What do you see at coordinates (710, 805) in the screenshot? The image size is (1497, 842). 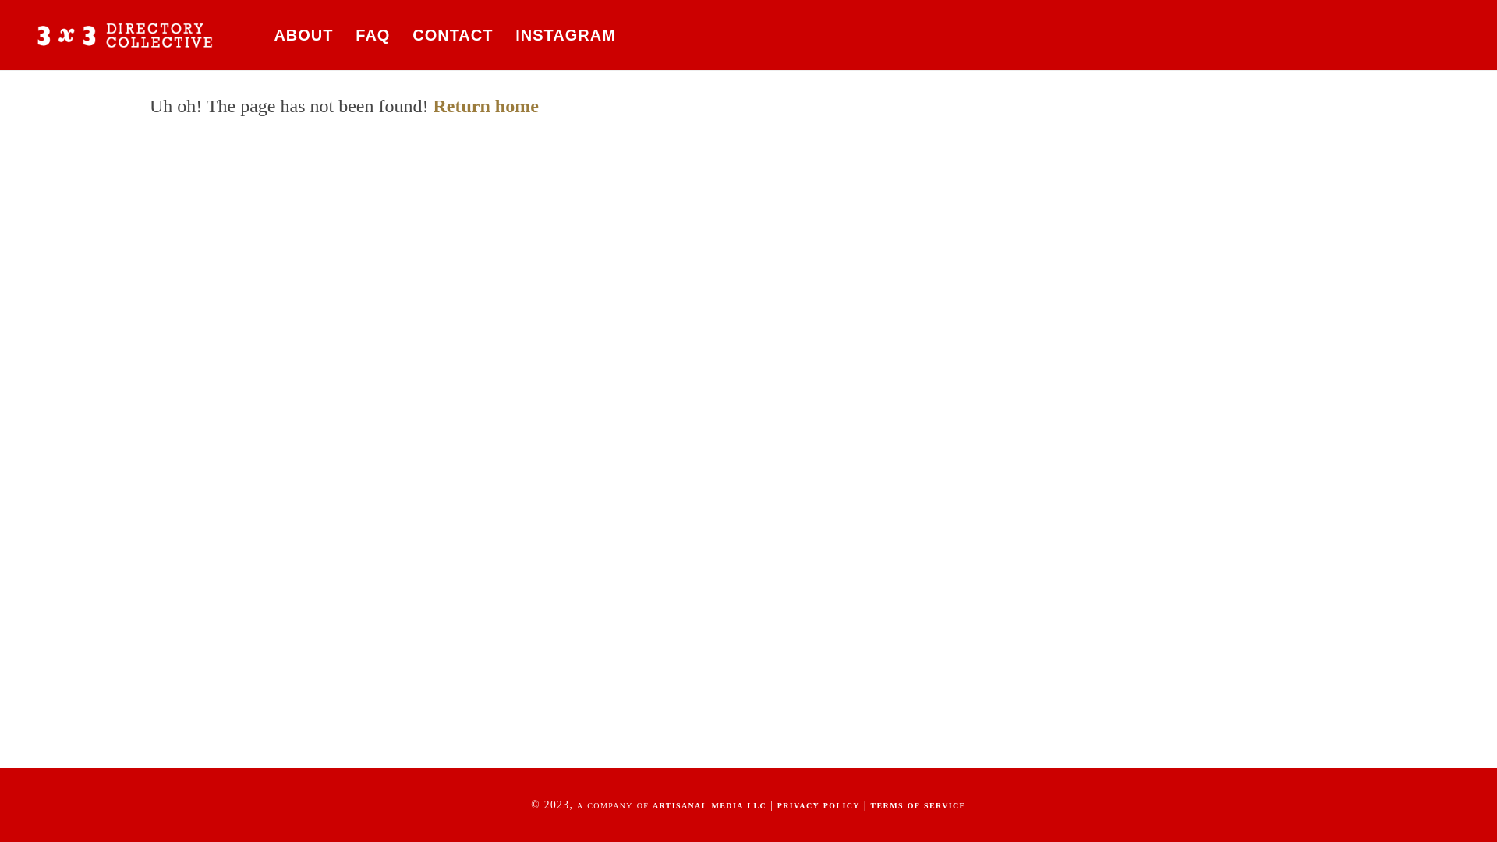 I see `artisanal media llc` at bounding box center [710, 805].